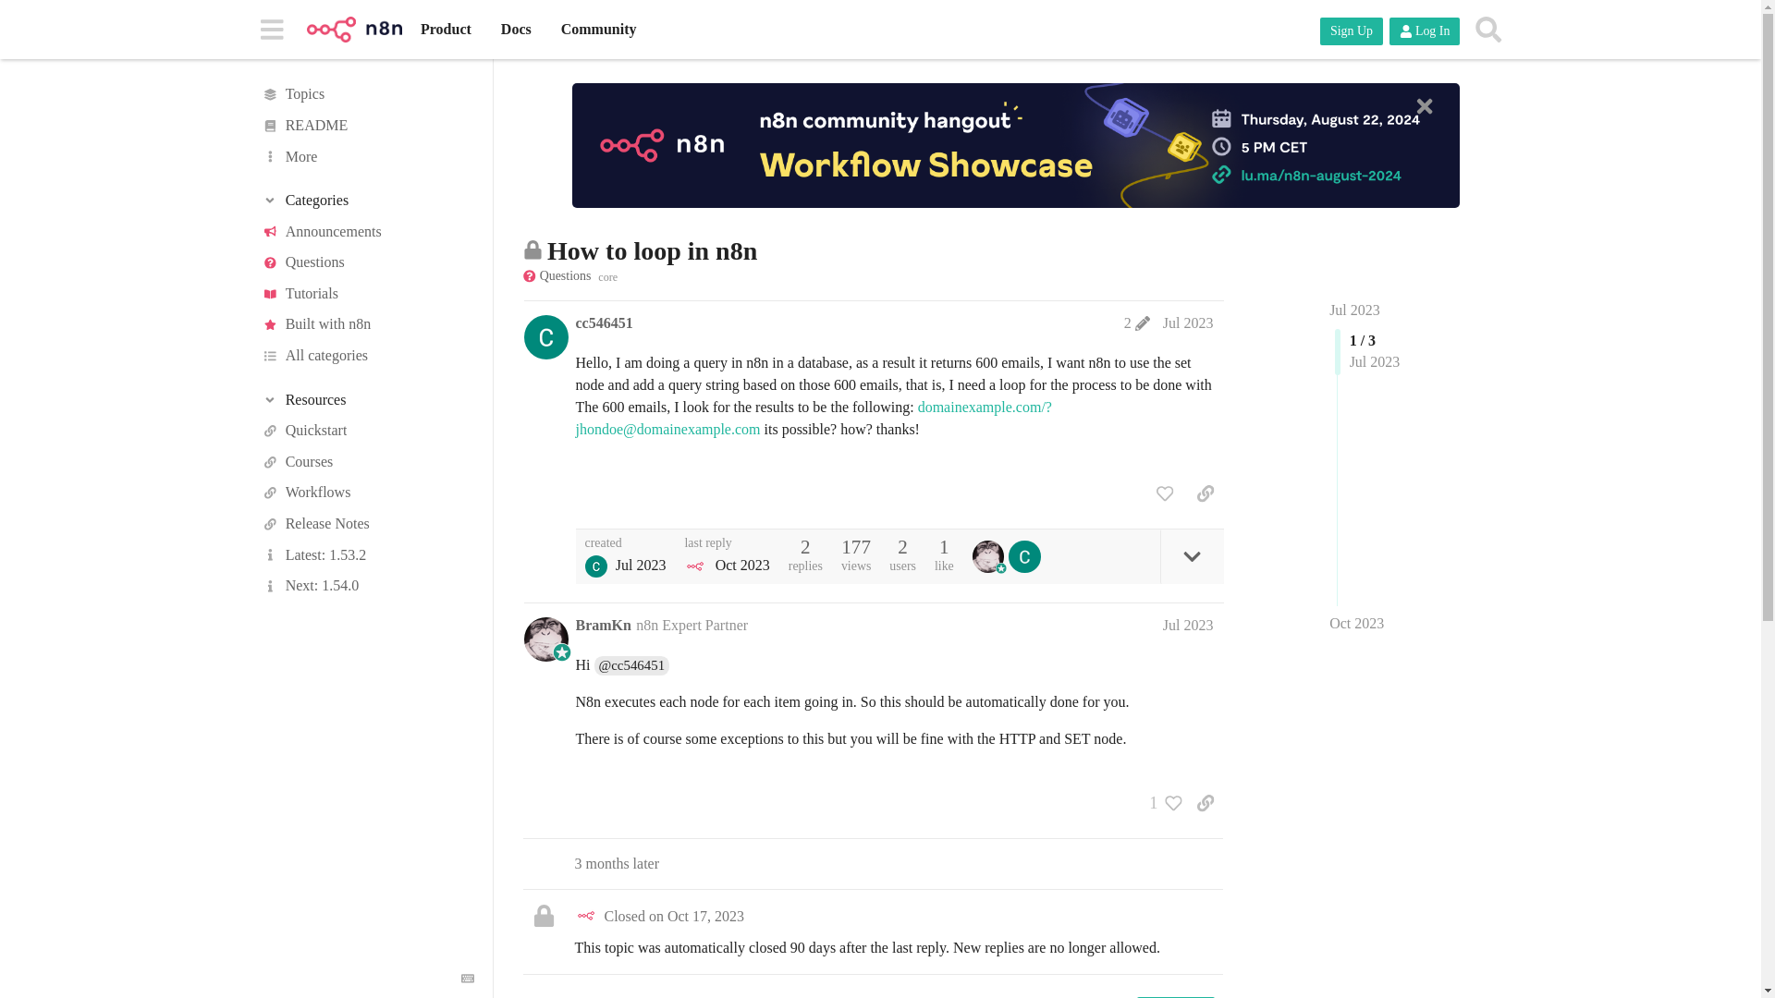 The height and width of the screenshot is (998, 1775). What do you see at coordinates (367, 294) in the screenshot?
I see `Tutorials` at bounding box center [367, 294].